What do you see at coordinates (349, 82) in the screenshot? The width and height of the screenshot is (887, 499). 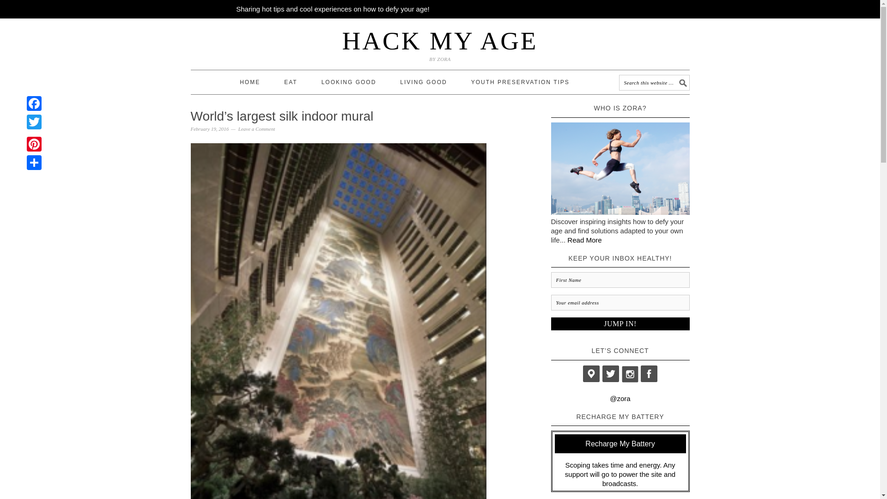 I see `LOOKING GOOD` at bounding box center [349, 82].